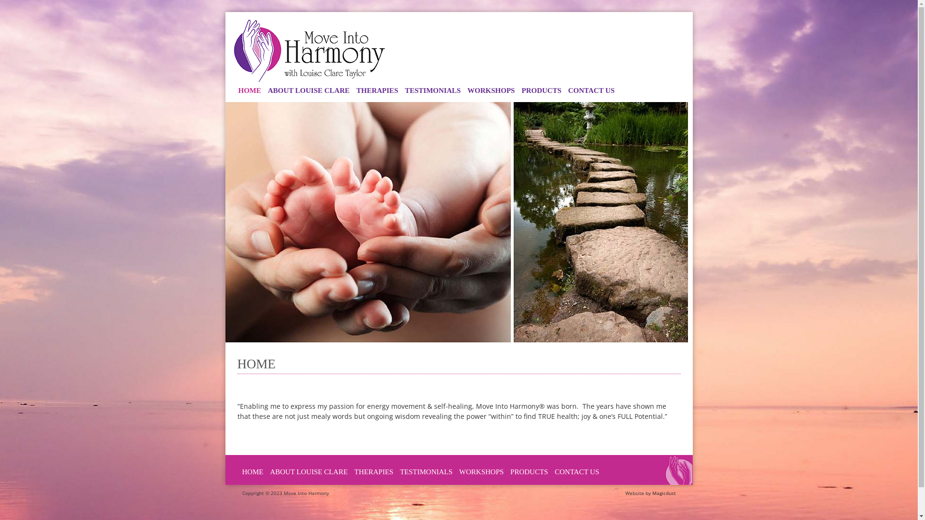  Describe the element at coordinates (374, 472) in the screenshot. I see `THERAPIES` at that location.